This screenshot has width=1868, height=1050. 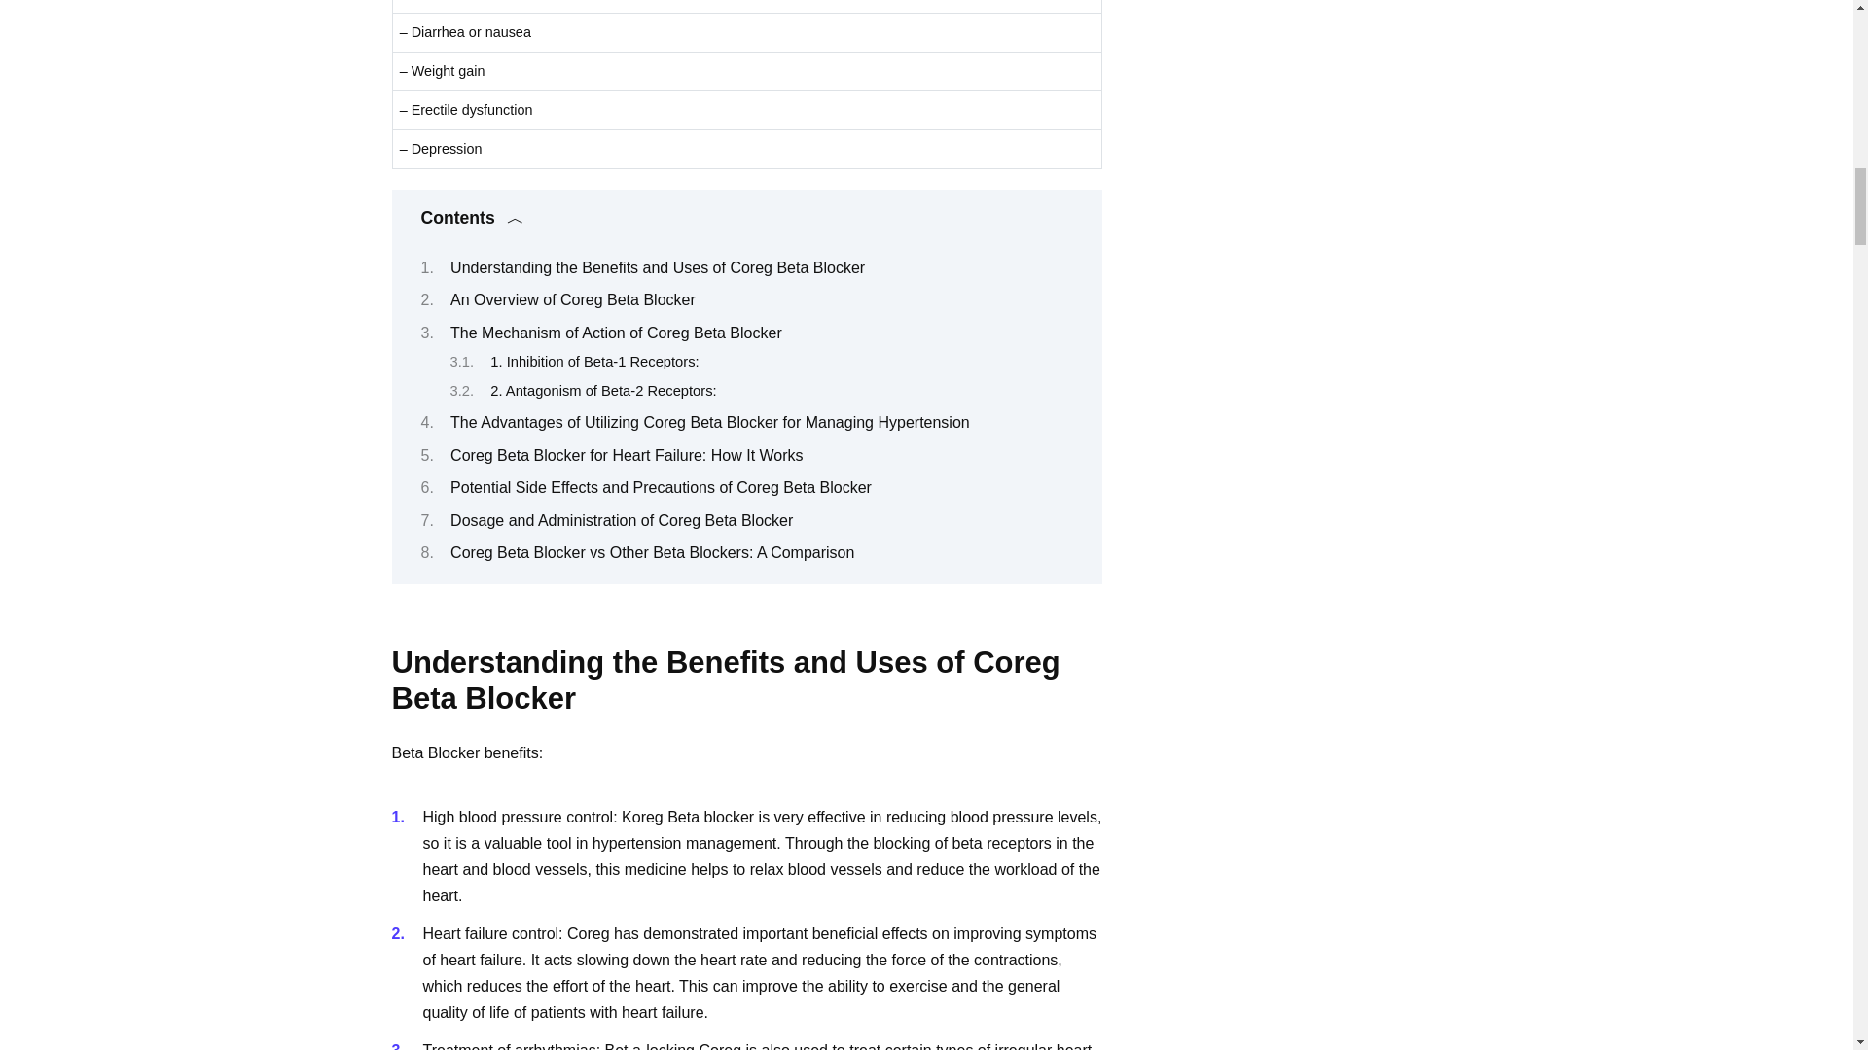 I want to click on Dosage and Administration of Coreg Beta Blocker, so click(x=621, y=521).